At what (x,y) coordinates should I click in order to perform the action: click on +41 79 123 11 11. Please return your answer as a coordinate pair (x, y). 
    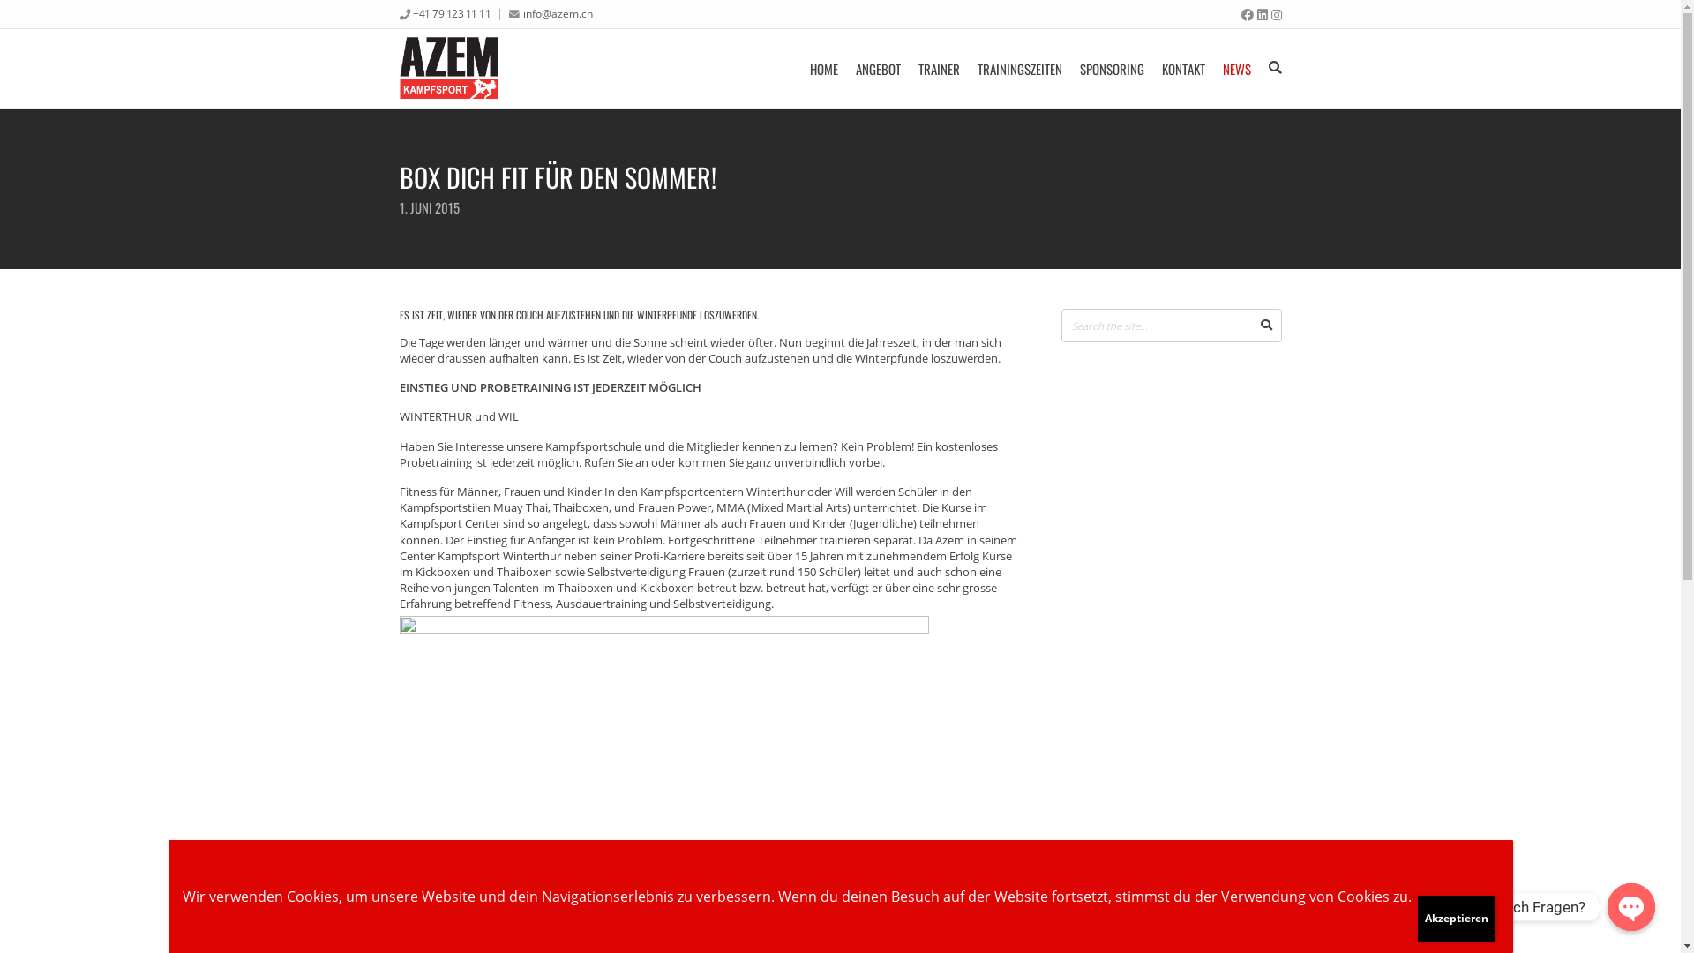
    Looking at the image, I should click on (452, 13).